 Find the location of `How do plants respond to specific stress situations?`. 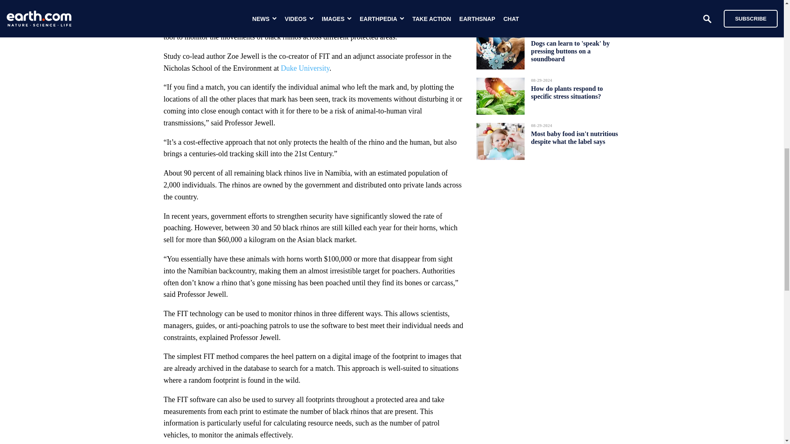

How do plants respond to specific stress situations? is located at coordinates (567, 92).